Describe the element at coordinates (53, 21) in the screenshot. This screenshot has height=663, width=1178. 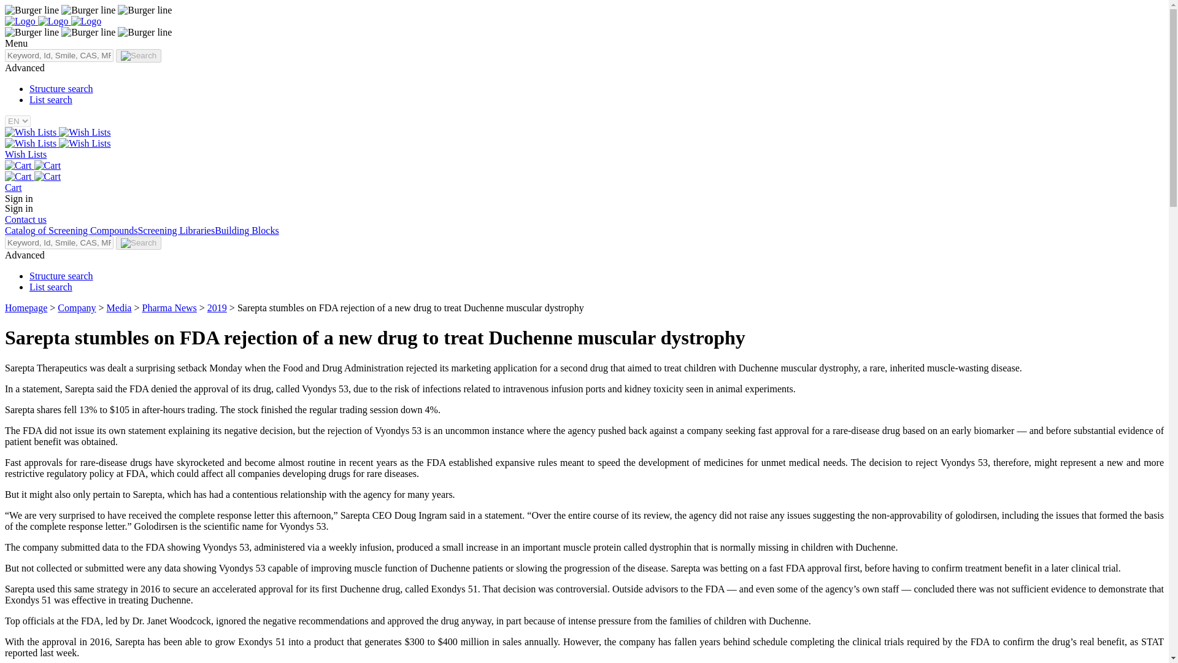
I see `ChemDiv. The chemistry of cures` at that location.